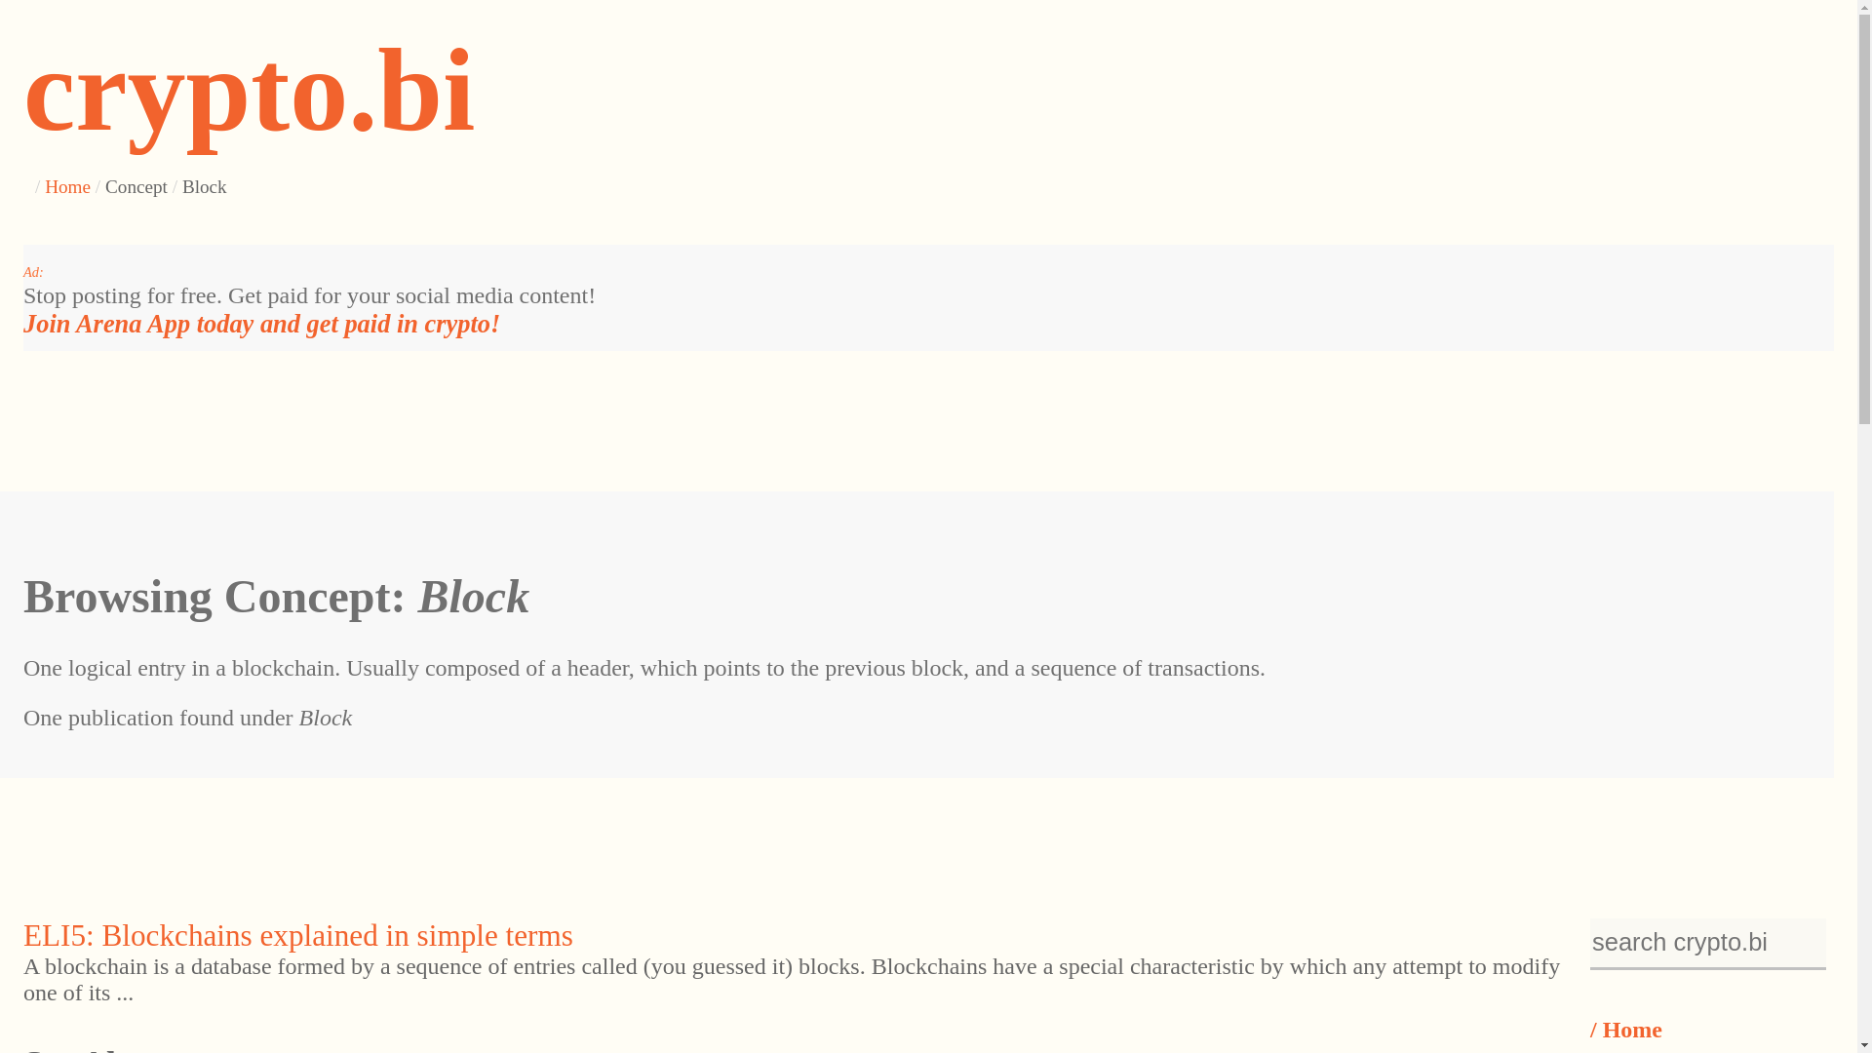 The image size is (1872, 1053). I want to click on ELI5: Blockchains explained in simple terms, so click(297, 935).